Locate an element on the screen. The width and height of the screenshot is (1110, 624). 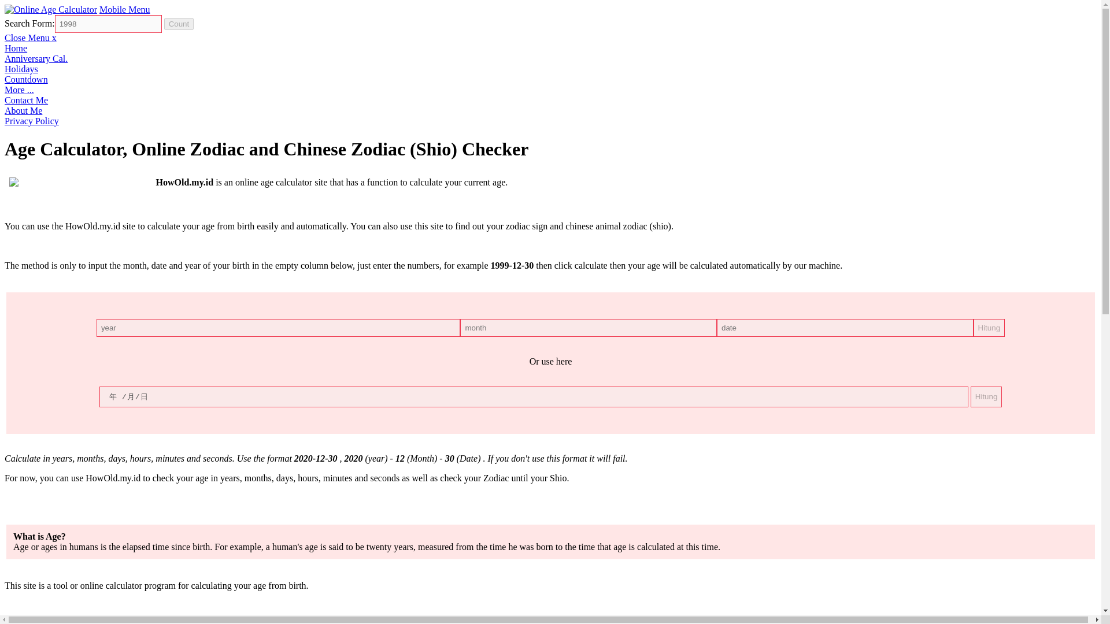
Tentang Kami is located at coordinates (23, 110).